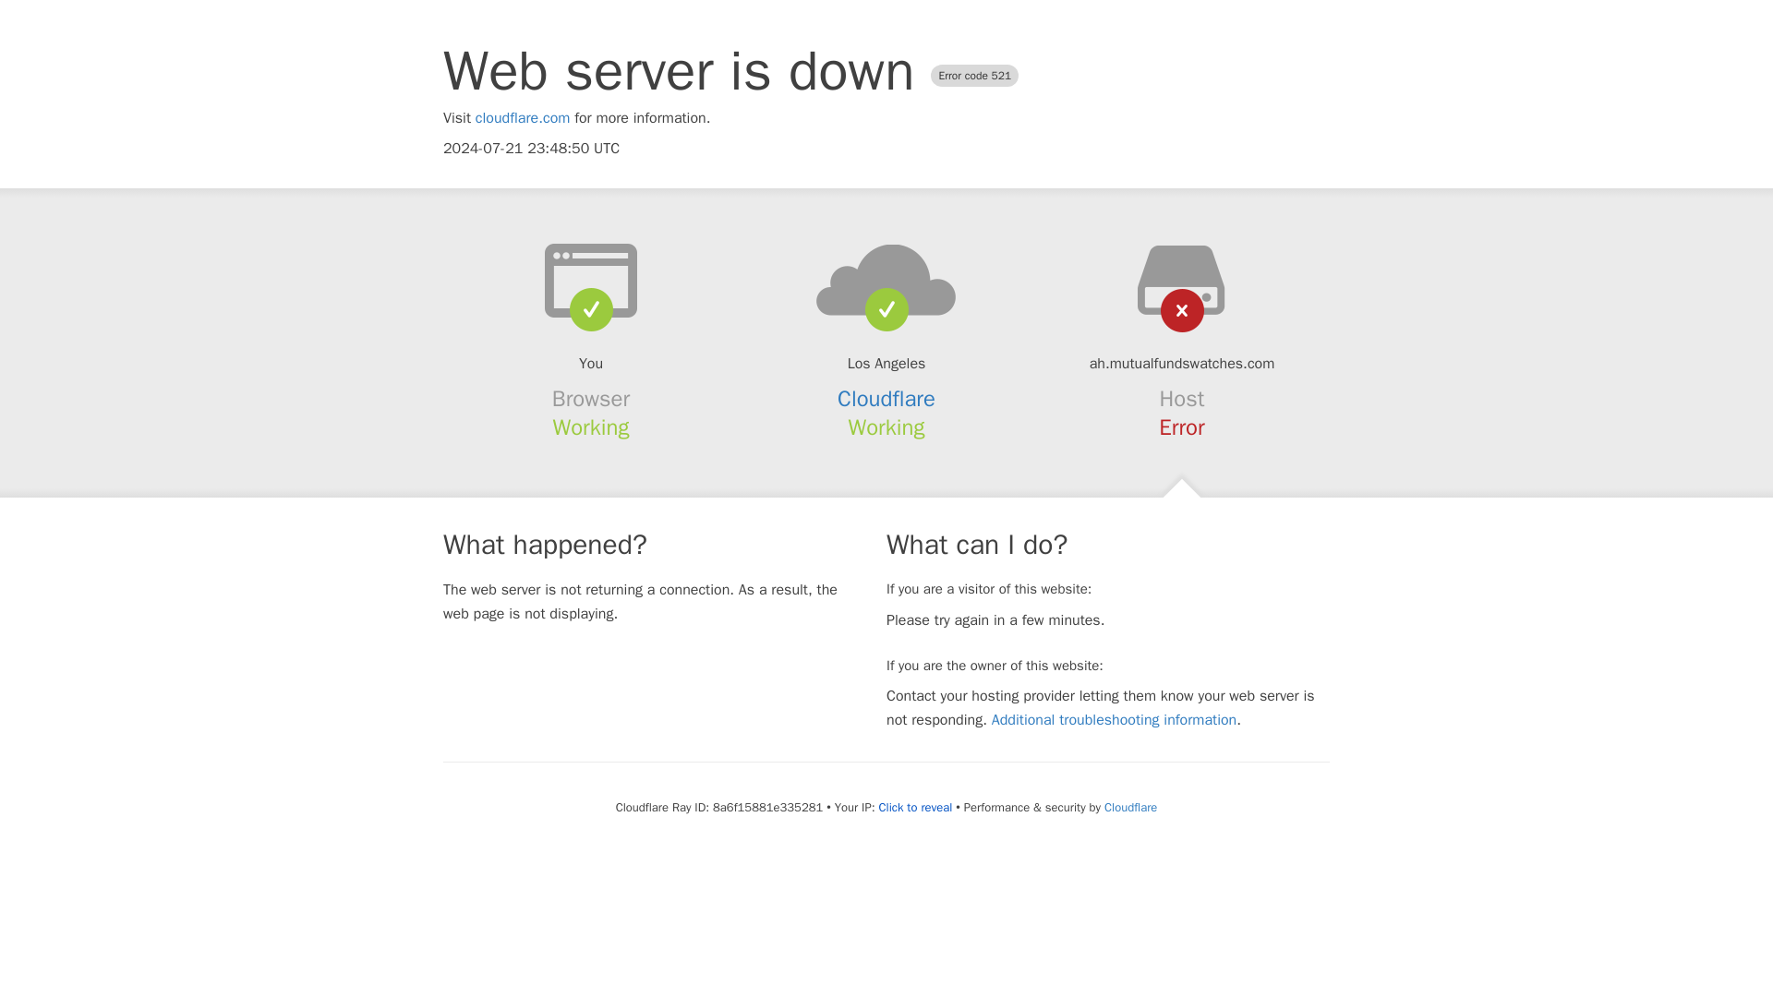 The image size is (1773, 997). What do you see at coordinates (886, 399) in the screenshot?
I see `Cloudflare` at bounding box center [886, 399].